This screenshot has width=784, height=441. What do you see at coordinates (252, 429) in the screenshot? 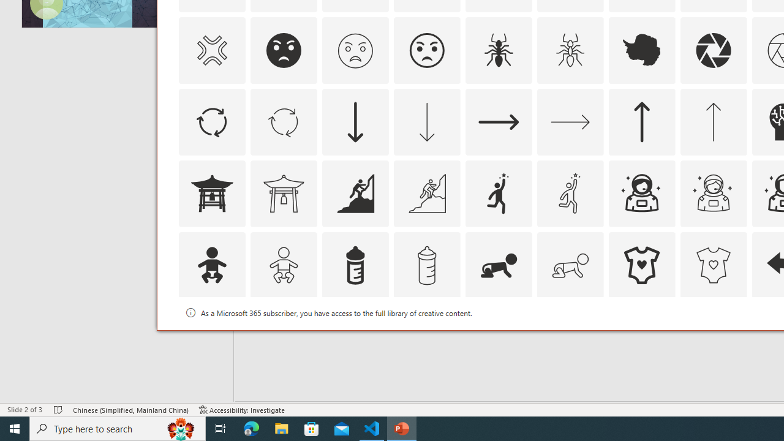
I see `Microsoft Edge` at bounding box center [252, 429].